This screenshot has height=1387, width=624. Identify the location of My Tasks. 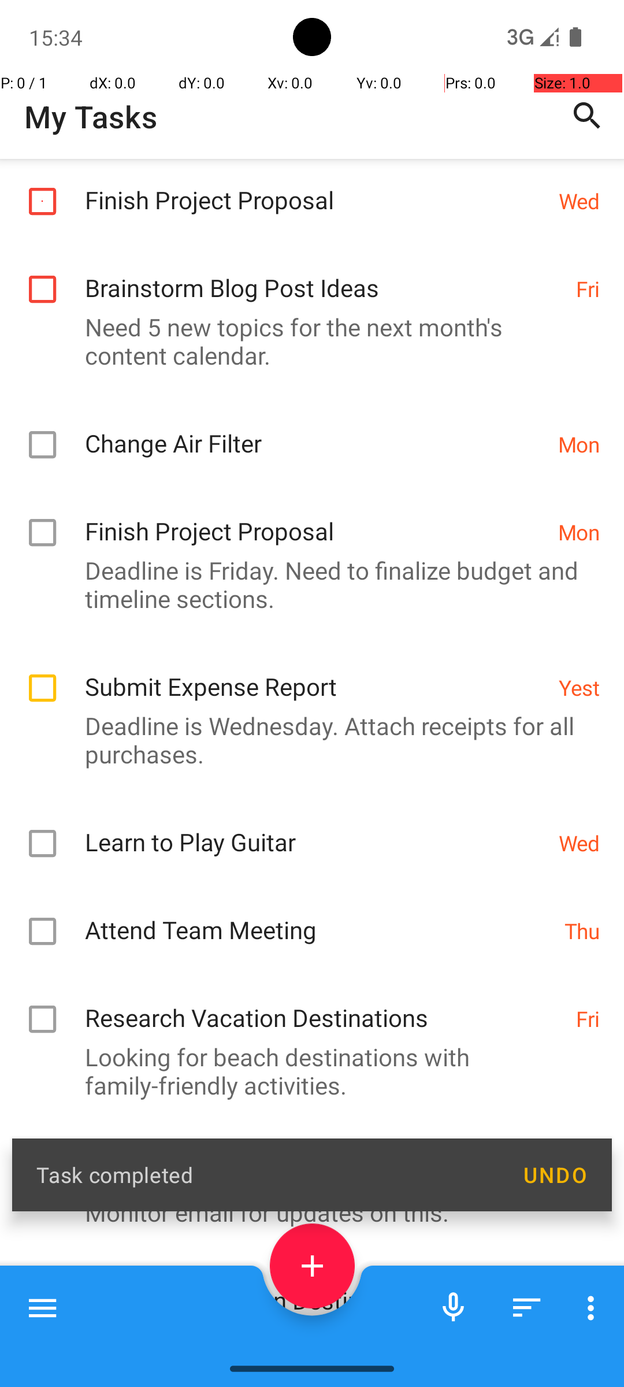
(91, 117).